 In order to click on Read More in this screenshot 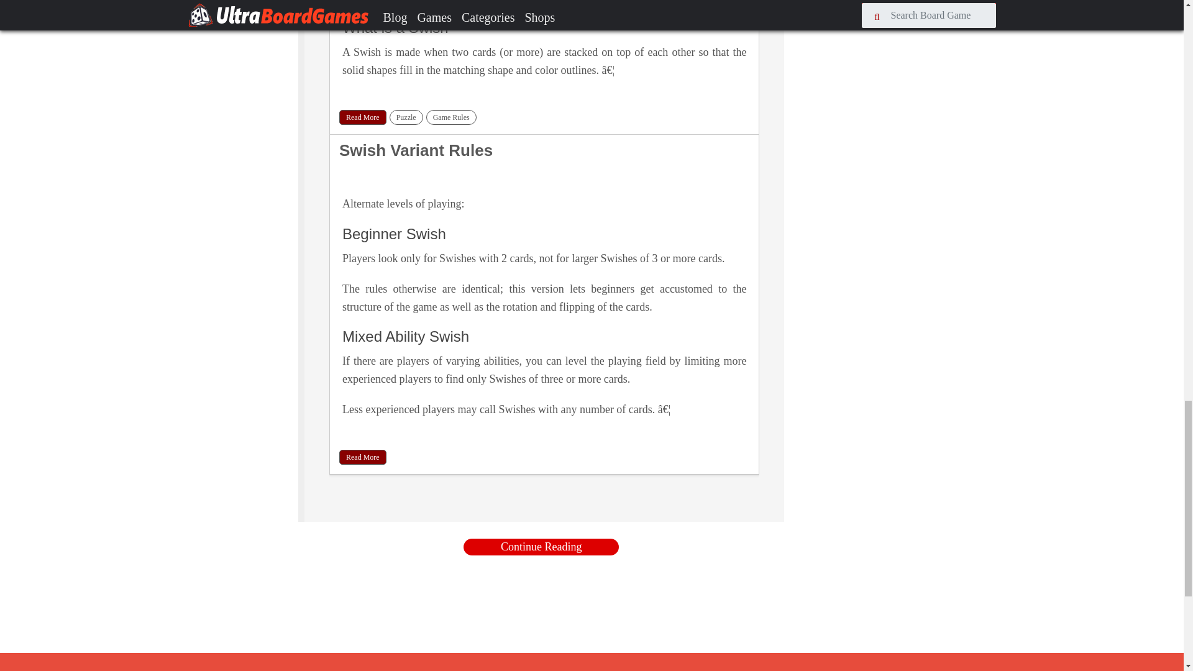, I will do `click(363, 457)`.